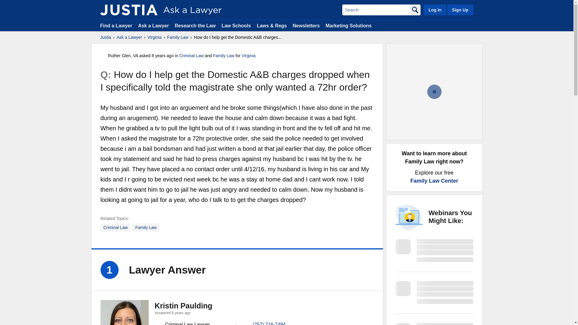 This screenshot has width=578, height=325. What do you see at coordinates (129, 37) in the screenshot?
I see `Ask a Lawyer` at bounding box center [129, 37].